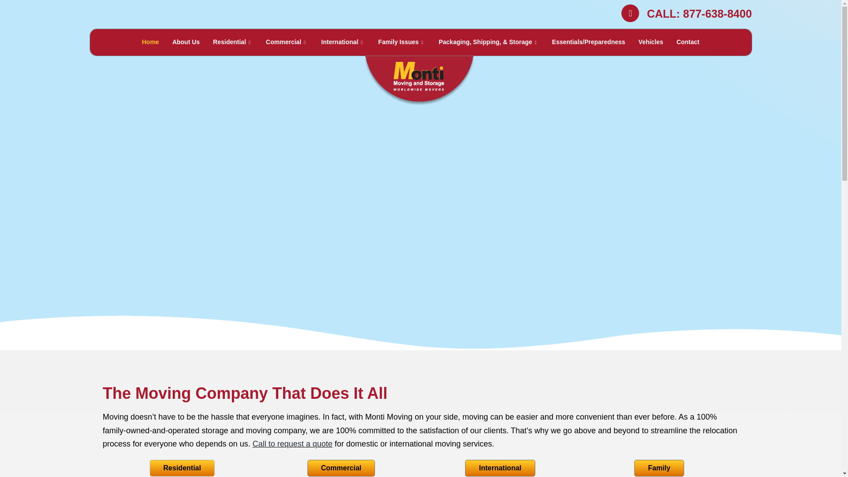 The width and height of the screenshot is (848, 477). Describe the element at coordinates (700, 13) in the screenshot. I see `CALL: 877-638-8400` at that location.